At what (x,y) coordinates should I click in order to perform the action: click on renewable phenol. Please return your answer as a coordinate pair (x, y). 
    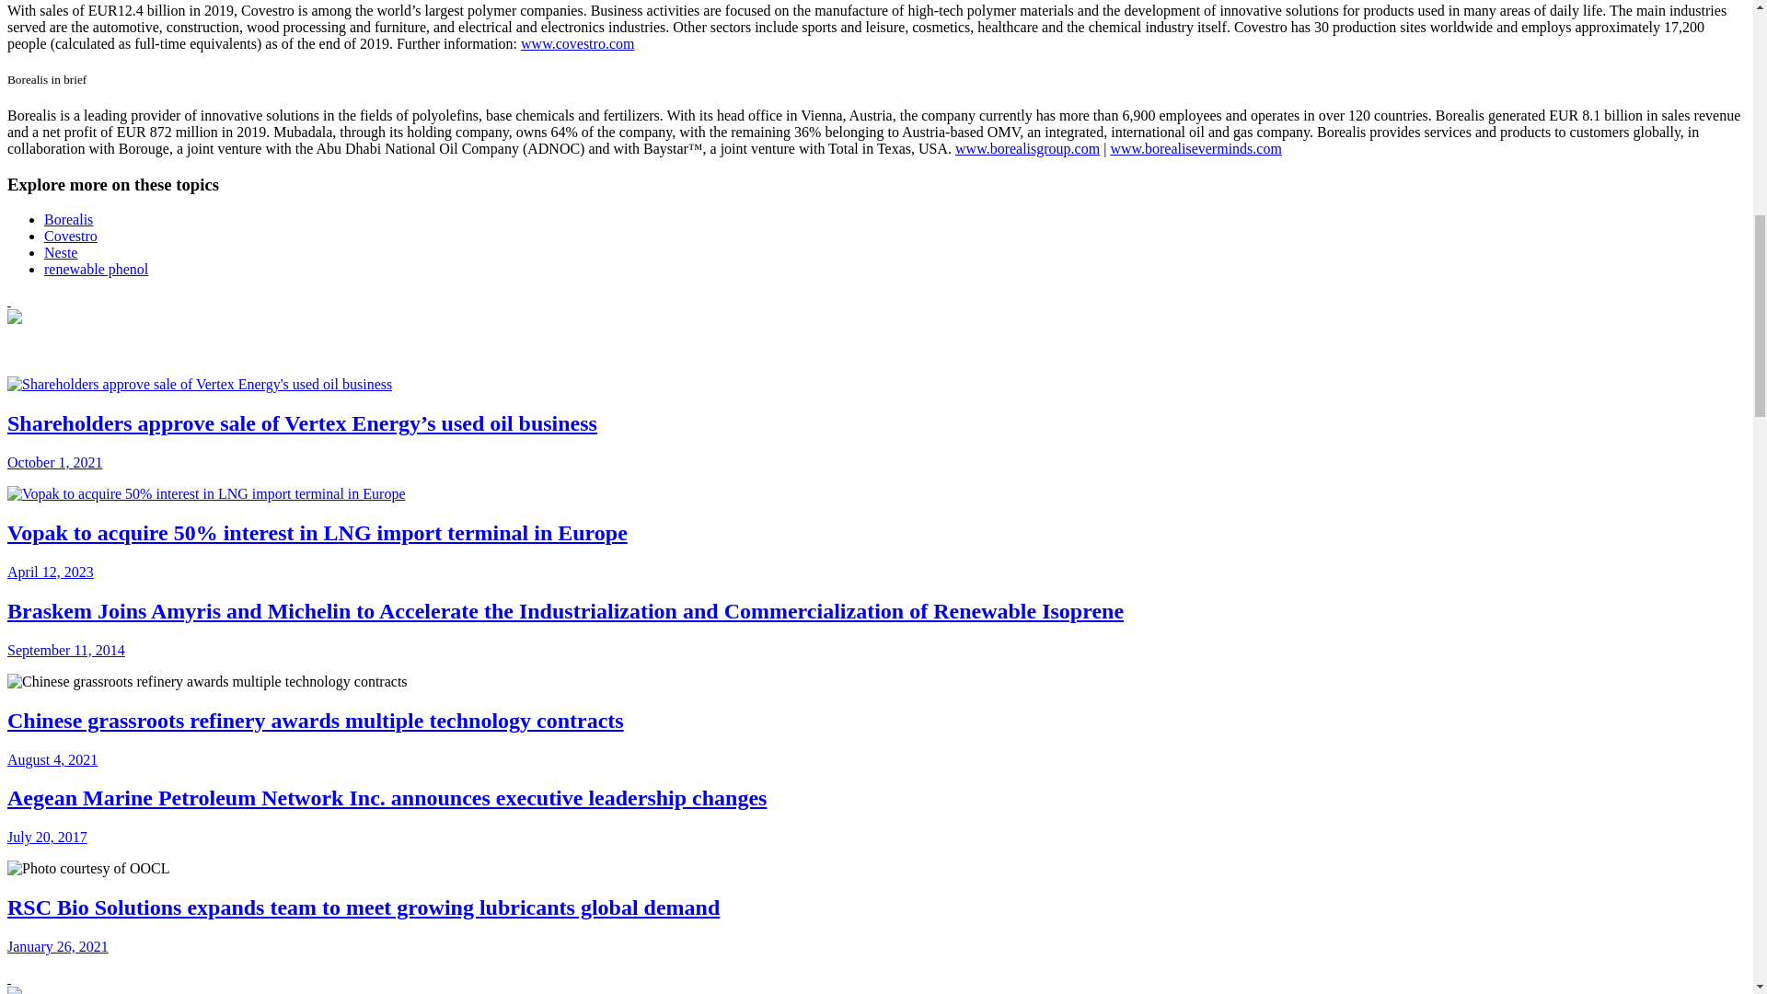
    Looking at the image, I should click on (96, 269).